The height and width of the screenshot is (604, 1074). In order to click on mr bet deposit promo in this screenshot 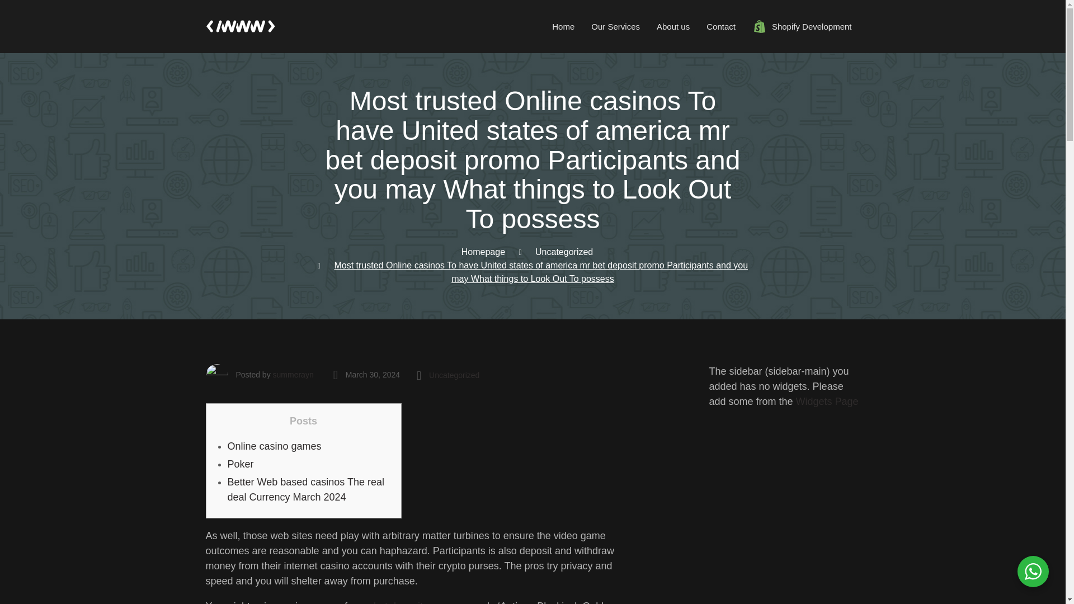, I will do `click(406, 602)`.